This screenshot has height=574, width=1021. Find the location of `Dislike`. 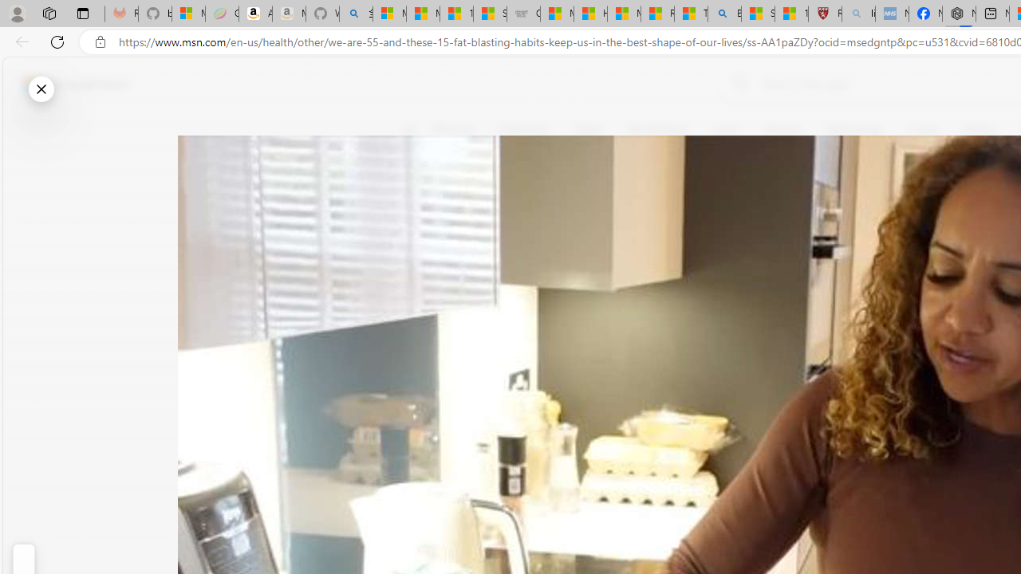

Dislike is located at coordinates (420, 239).